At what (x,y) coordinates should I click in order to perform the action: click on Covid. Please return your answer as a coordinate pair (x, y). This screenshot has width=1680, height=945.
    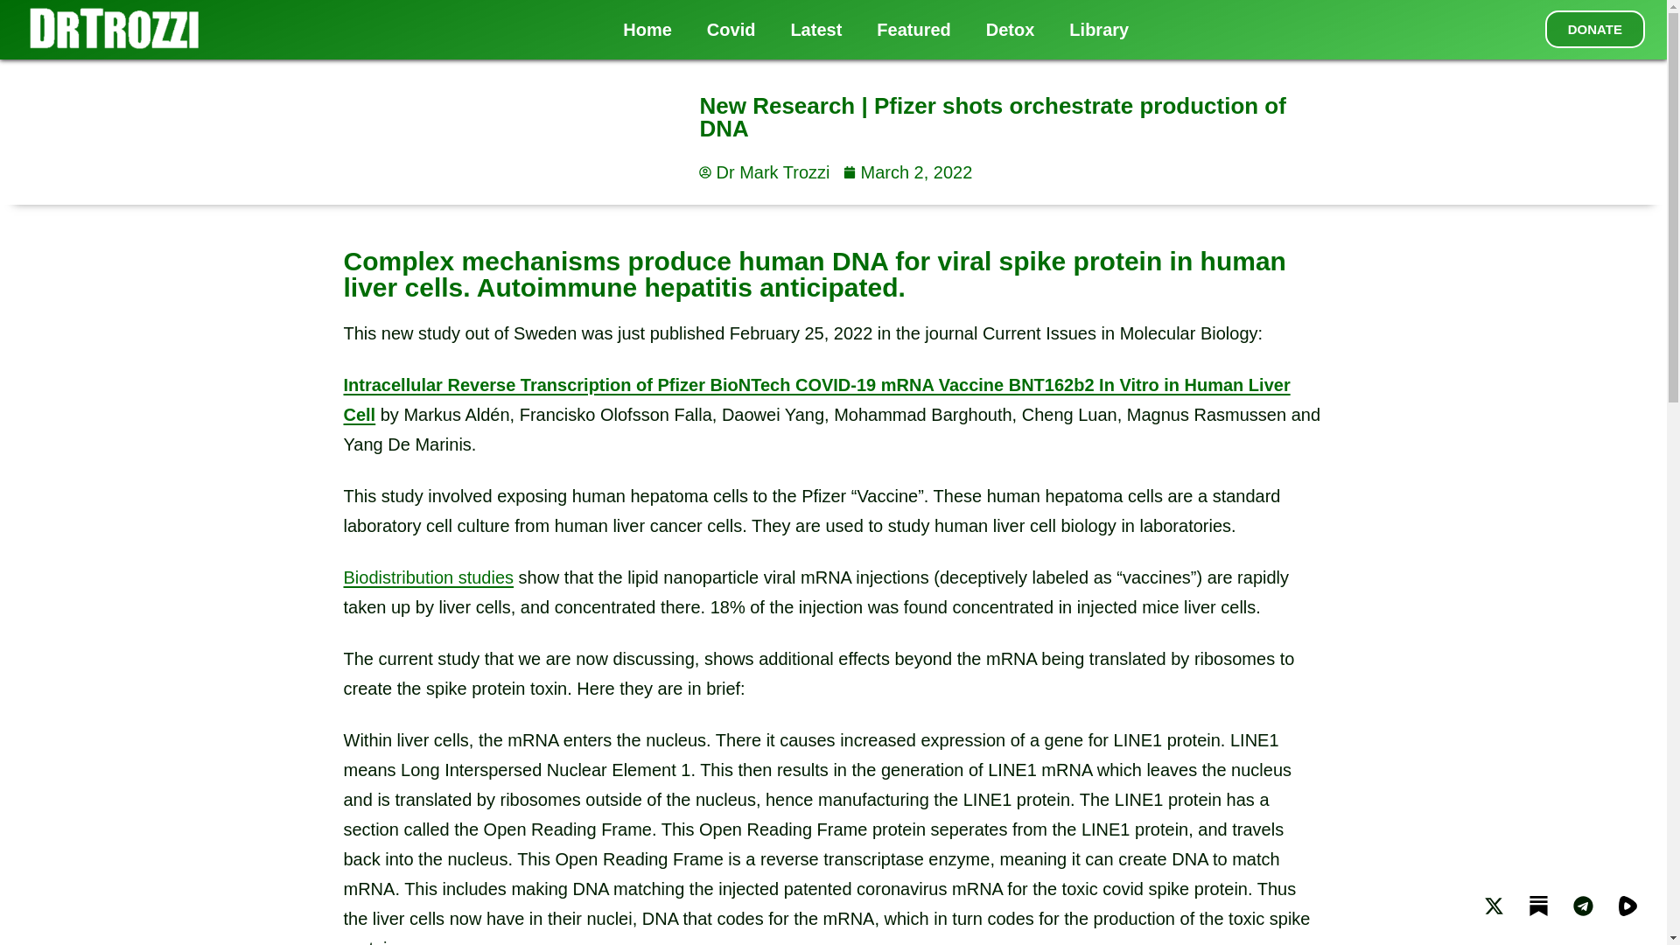
    Looking at the image, I should click on (731, 30).